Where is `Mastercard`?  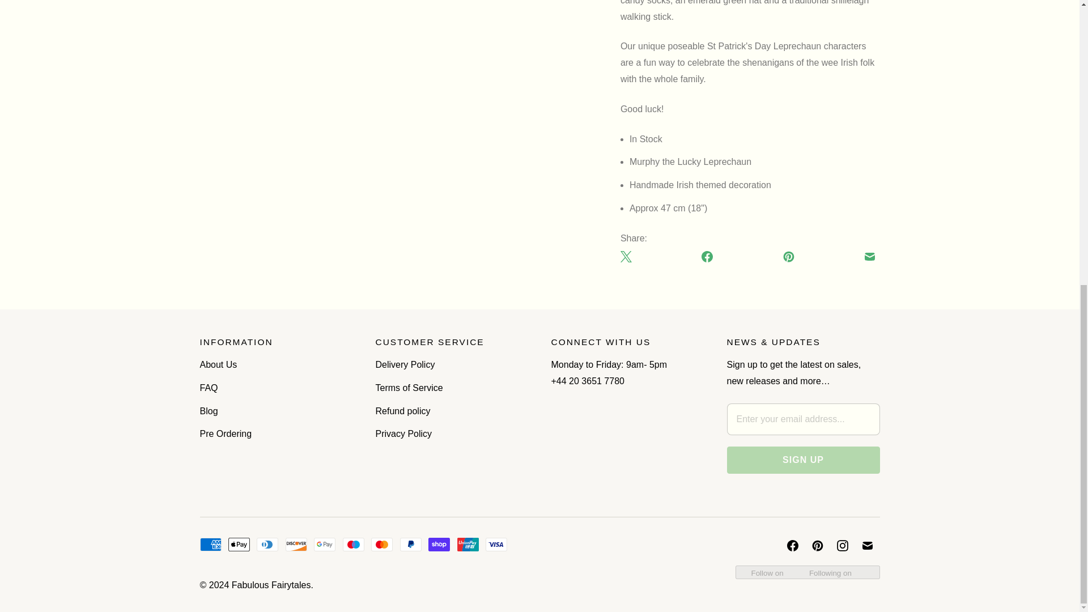 Mastercard is located at coordinates (382, 545).